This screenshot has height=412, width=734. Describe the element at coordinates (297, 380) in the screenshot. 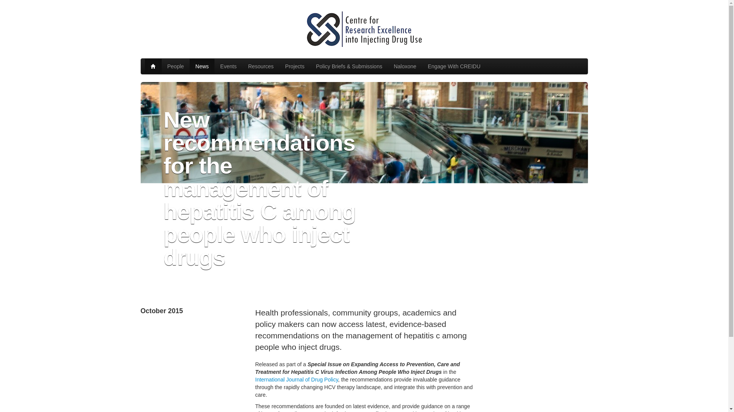

I see `International Journal of Drug Policy` at that location.